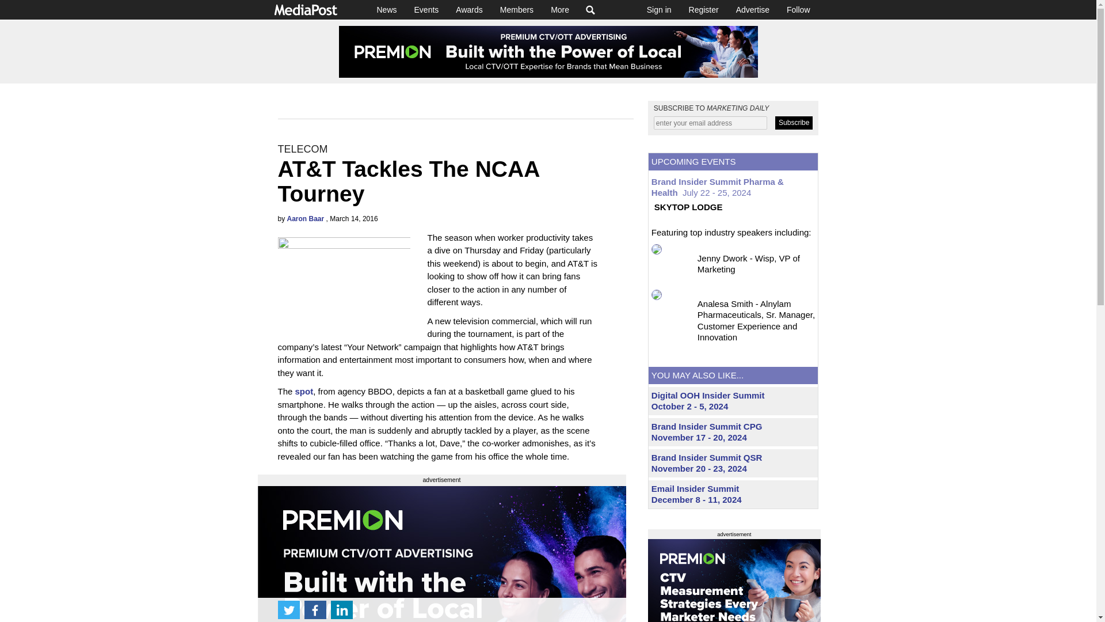 Image resolution: width=1105 pixels, height=622 pixels. I want to click on Subscribe, so click(794, 122).